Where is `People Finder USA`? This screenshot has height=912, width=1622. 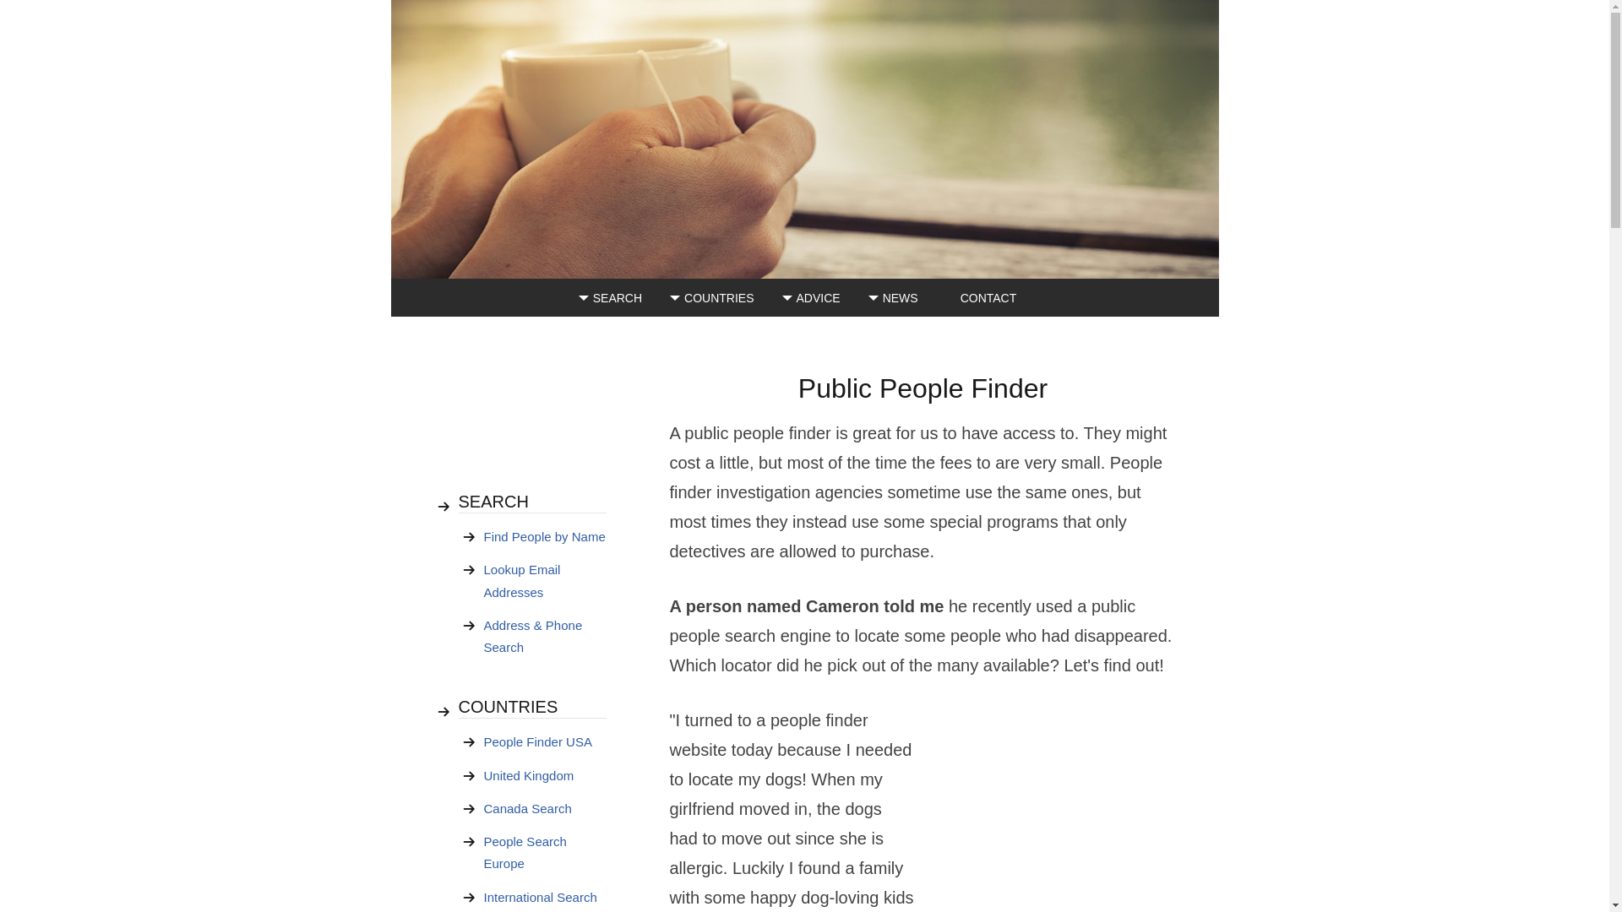 People Finder USA is located at coordinates (544, 741).